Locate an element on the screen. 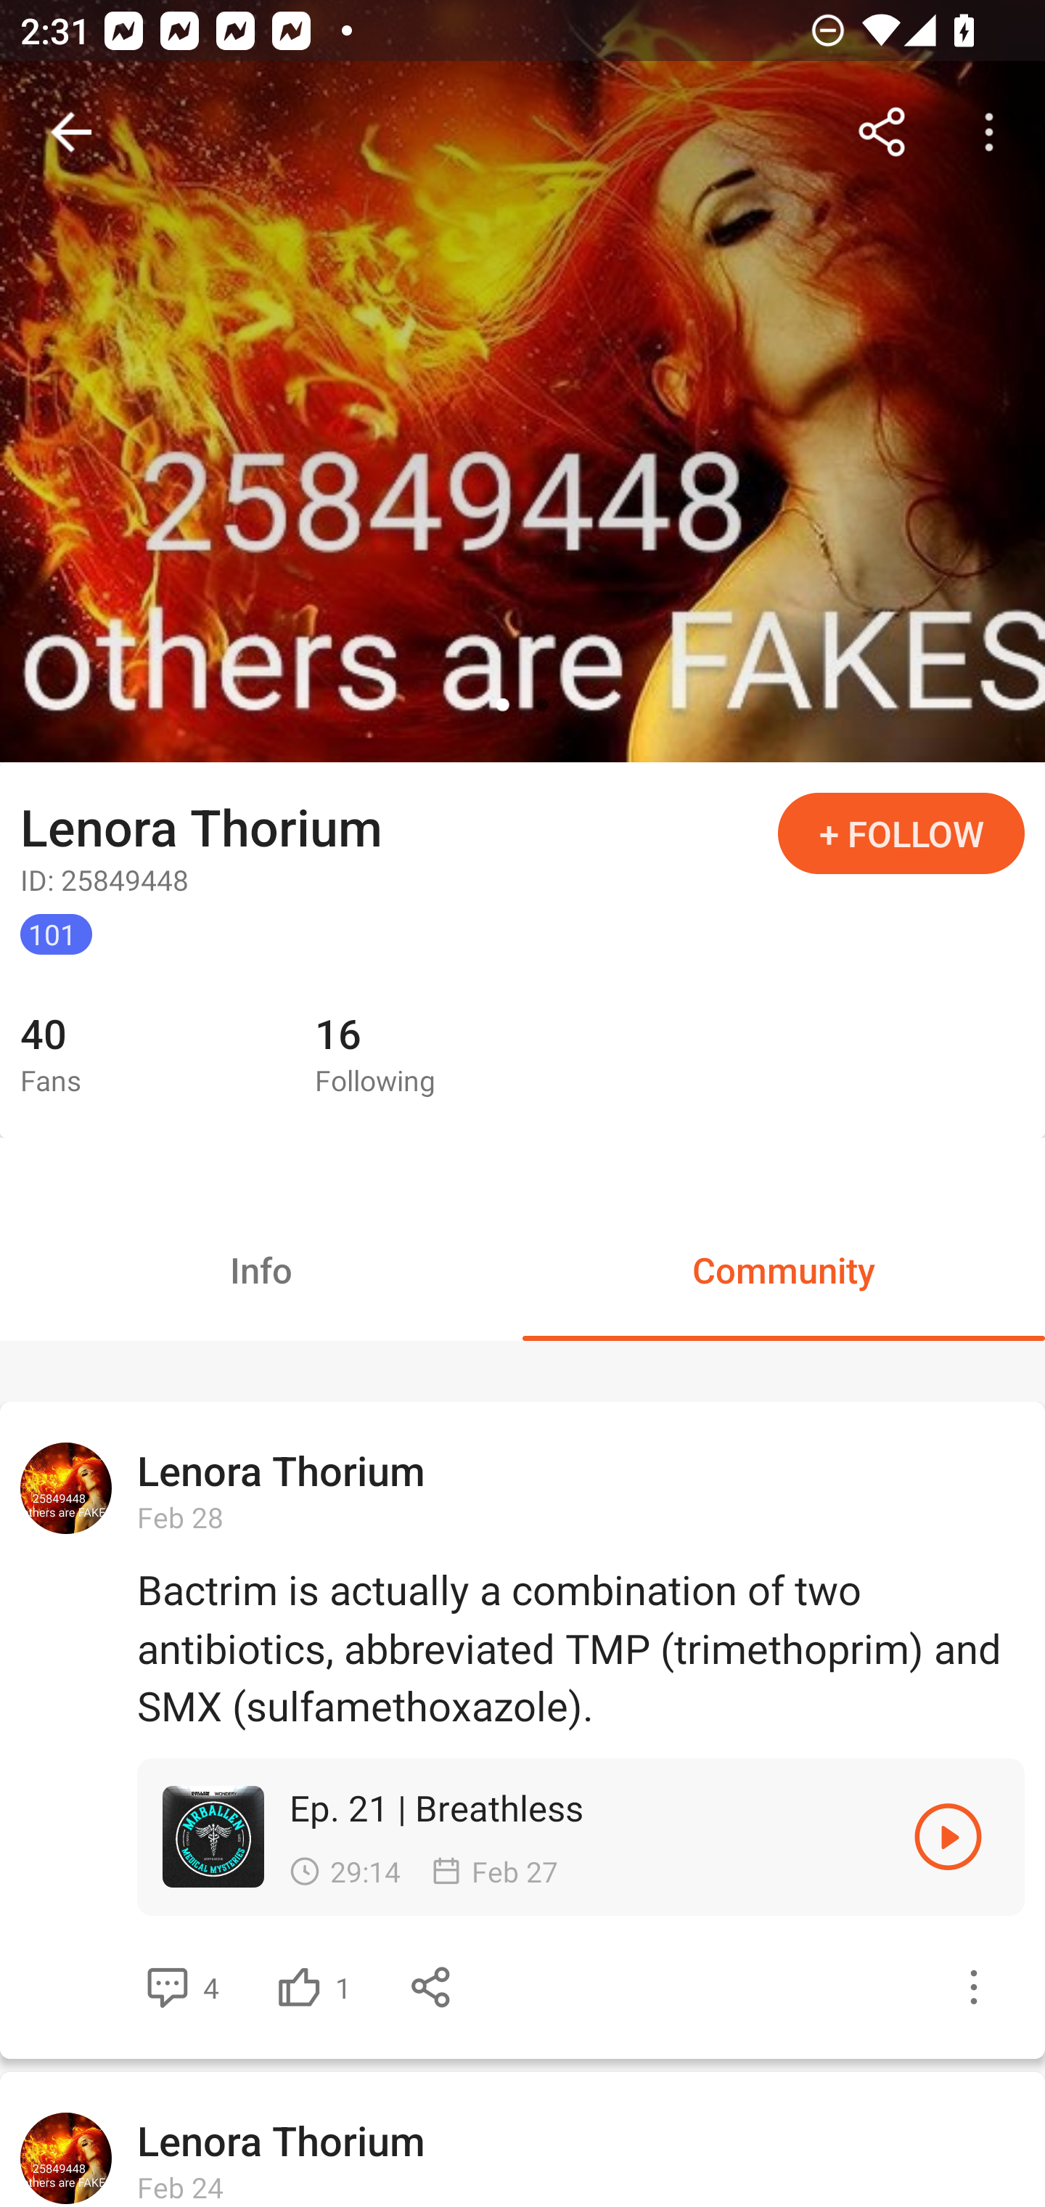 This screenshot has height=2207, width=1045. Info is located at coordinates (261, 1270).